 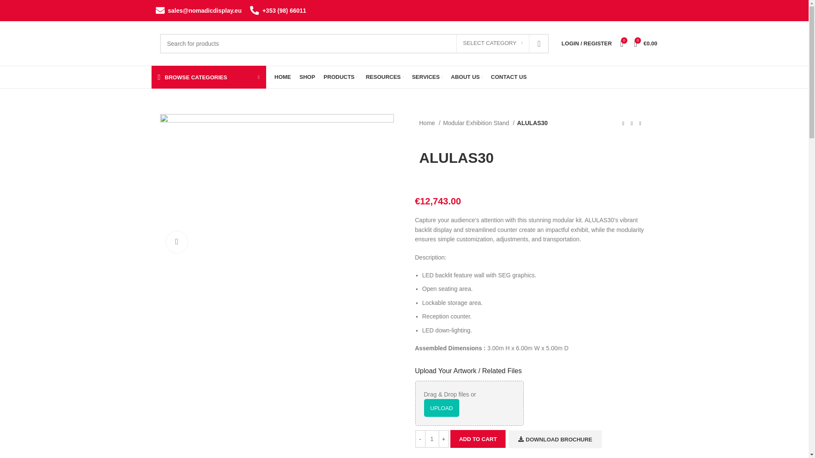 I want to click on Search for products, so click(x=354, y=43).